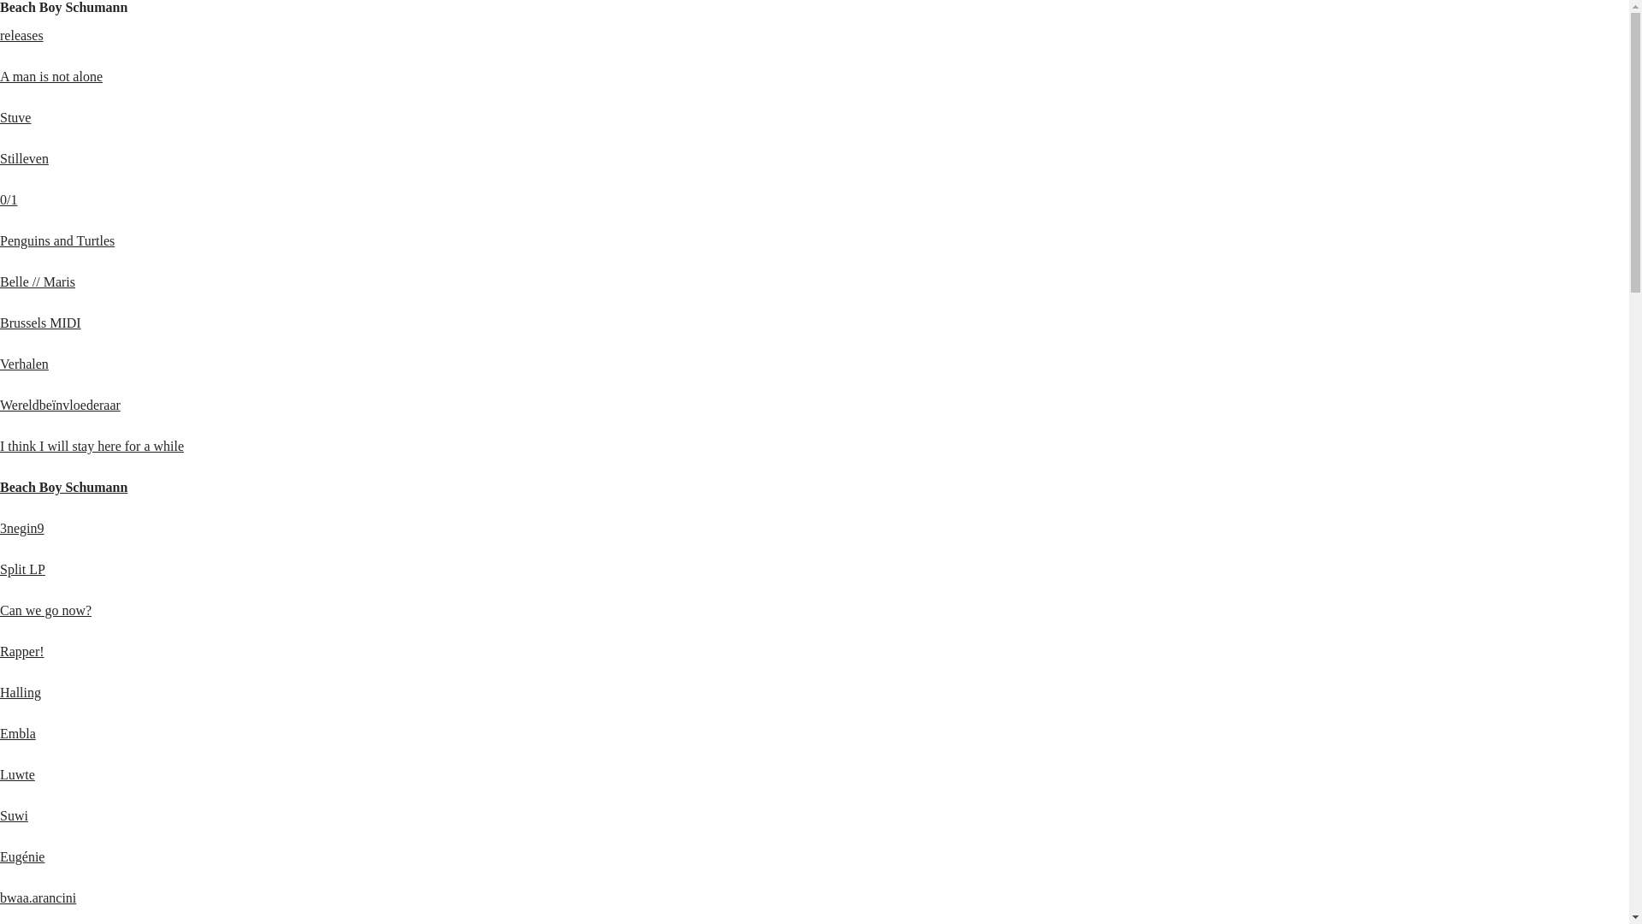 The width and height of the screenshot is (1642, 924). I want to click on releases, so click(22, 36).